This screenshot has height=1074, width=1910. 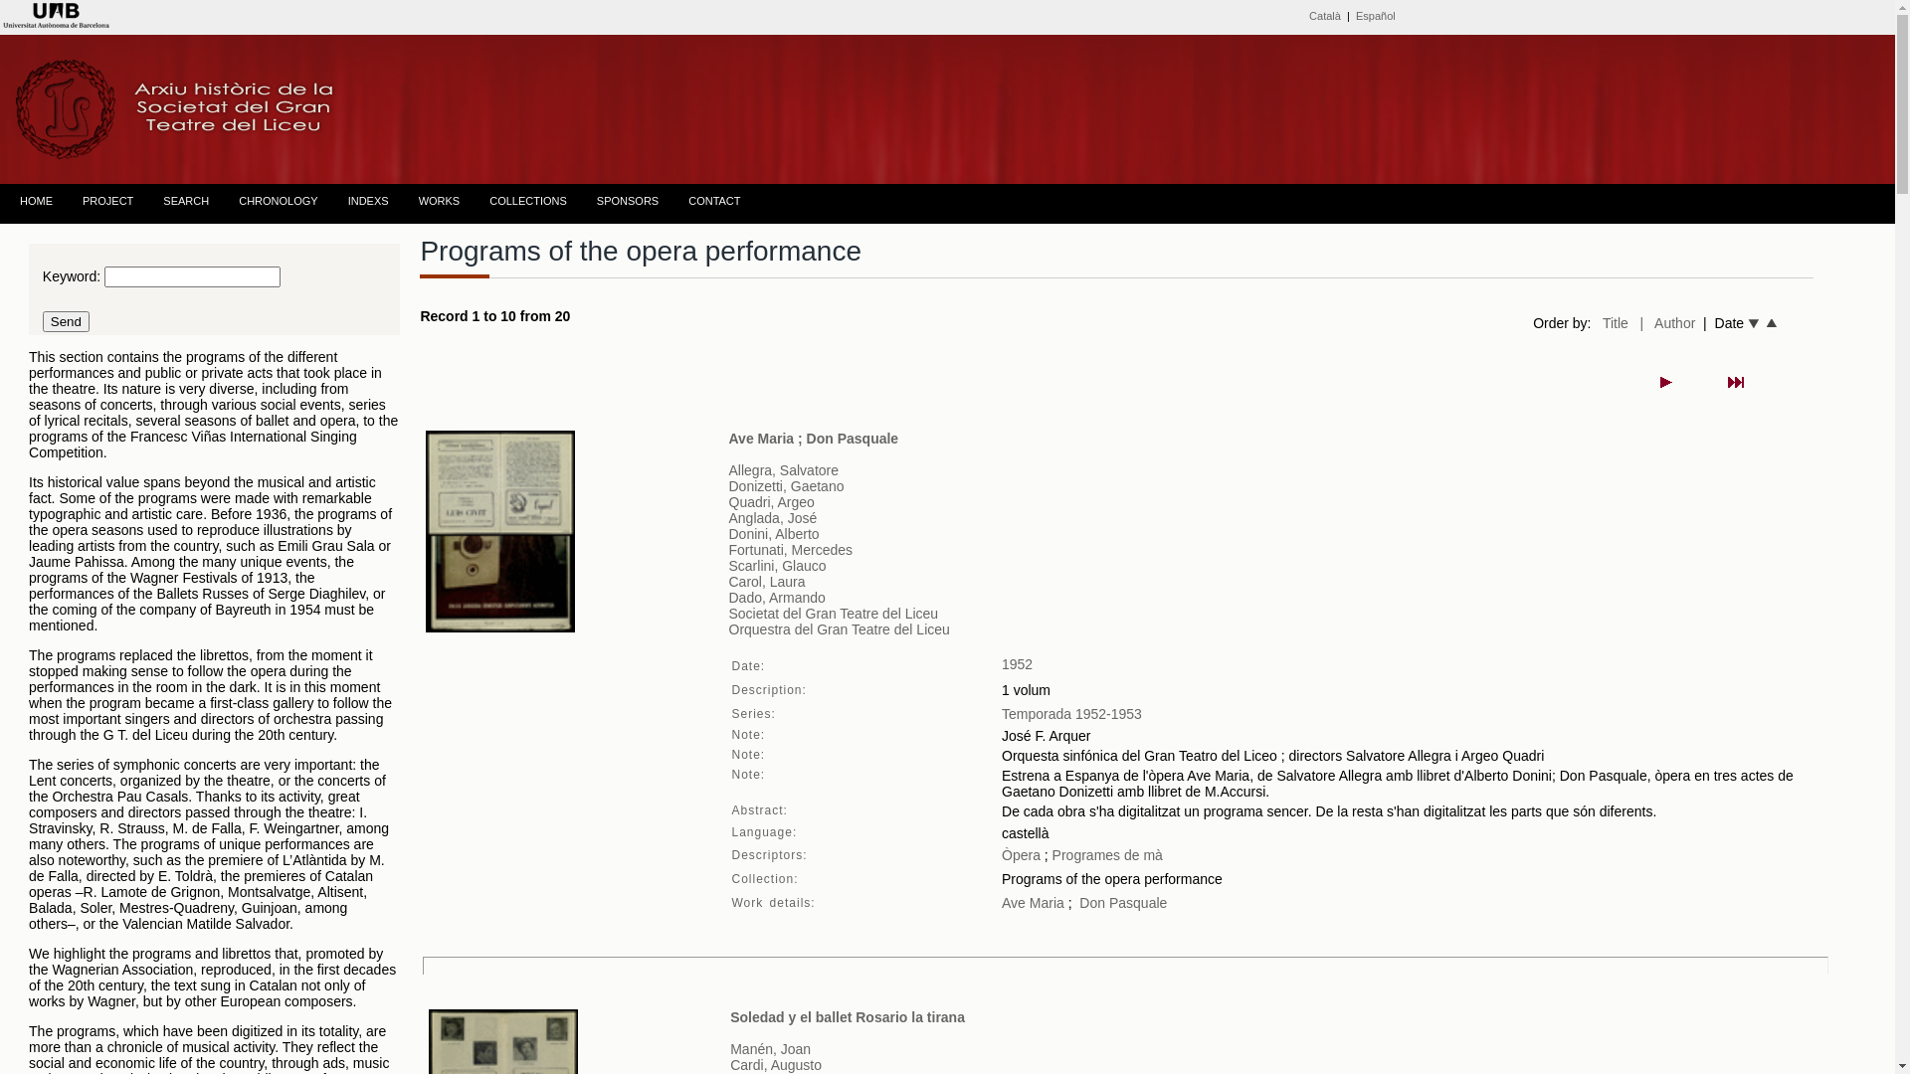 I want to click on WORKS, so click(x=435, y=202).